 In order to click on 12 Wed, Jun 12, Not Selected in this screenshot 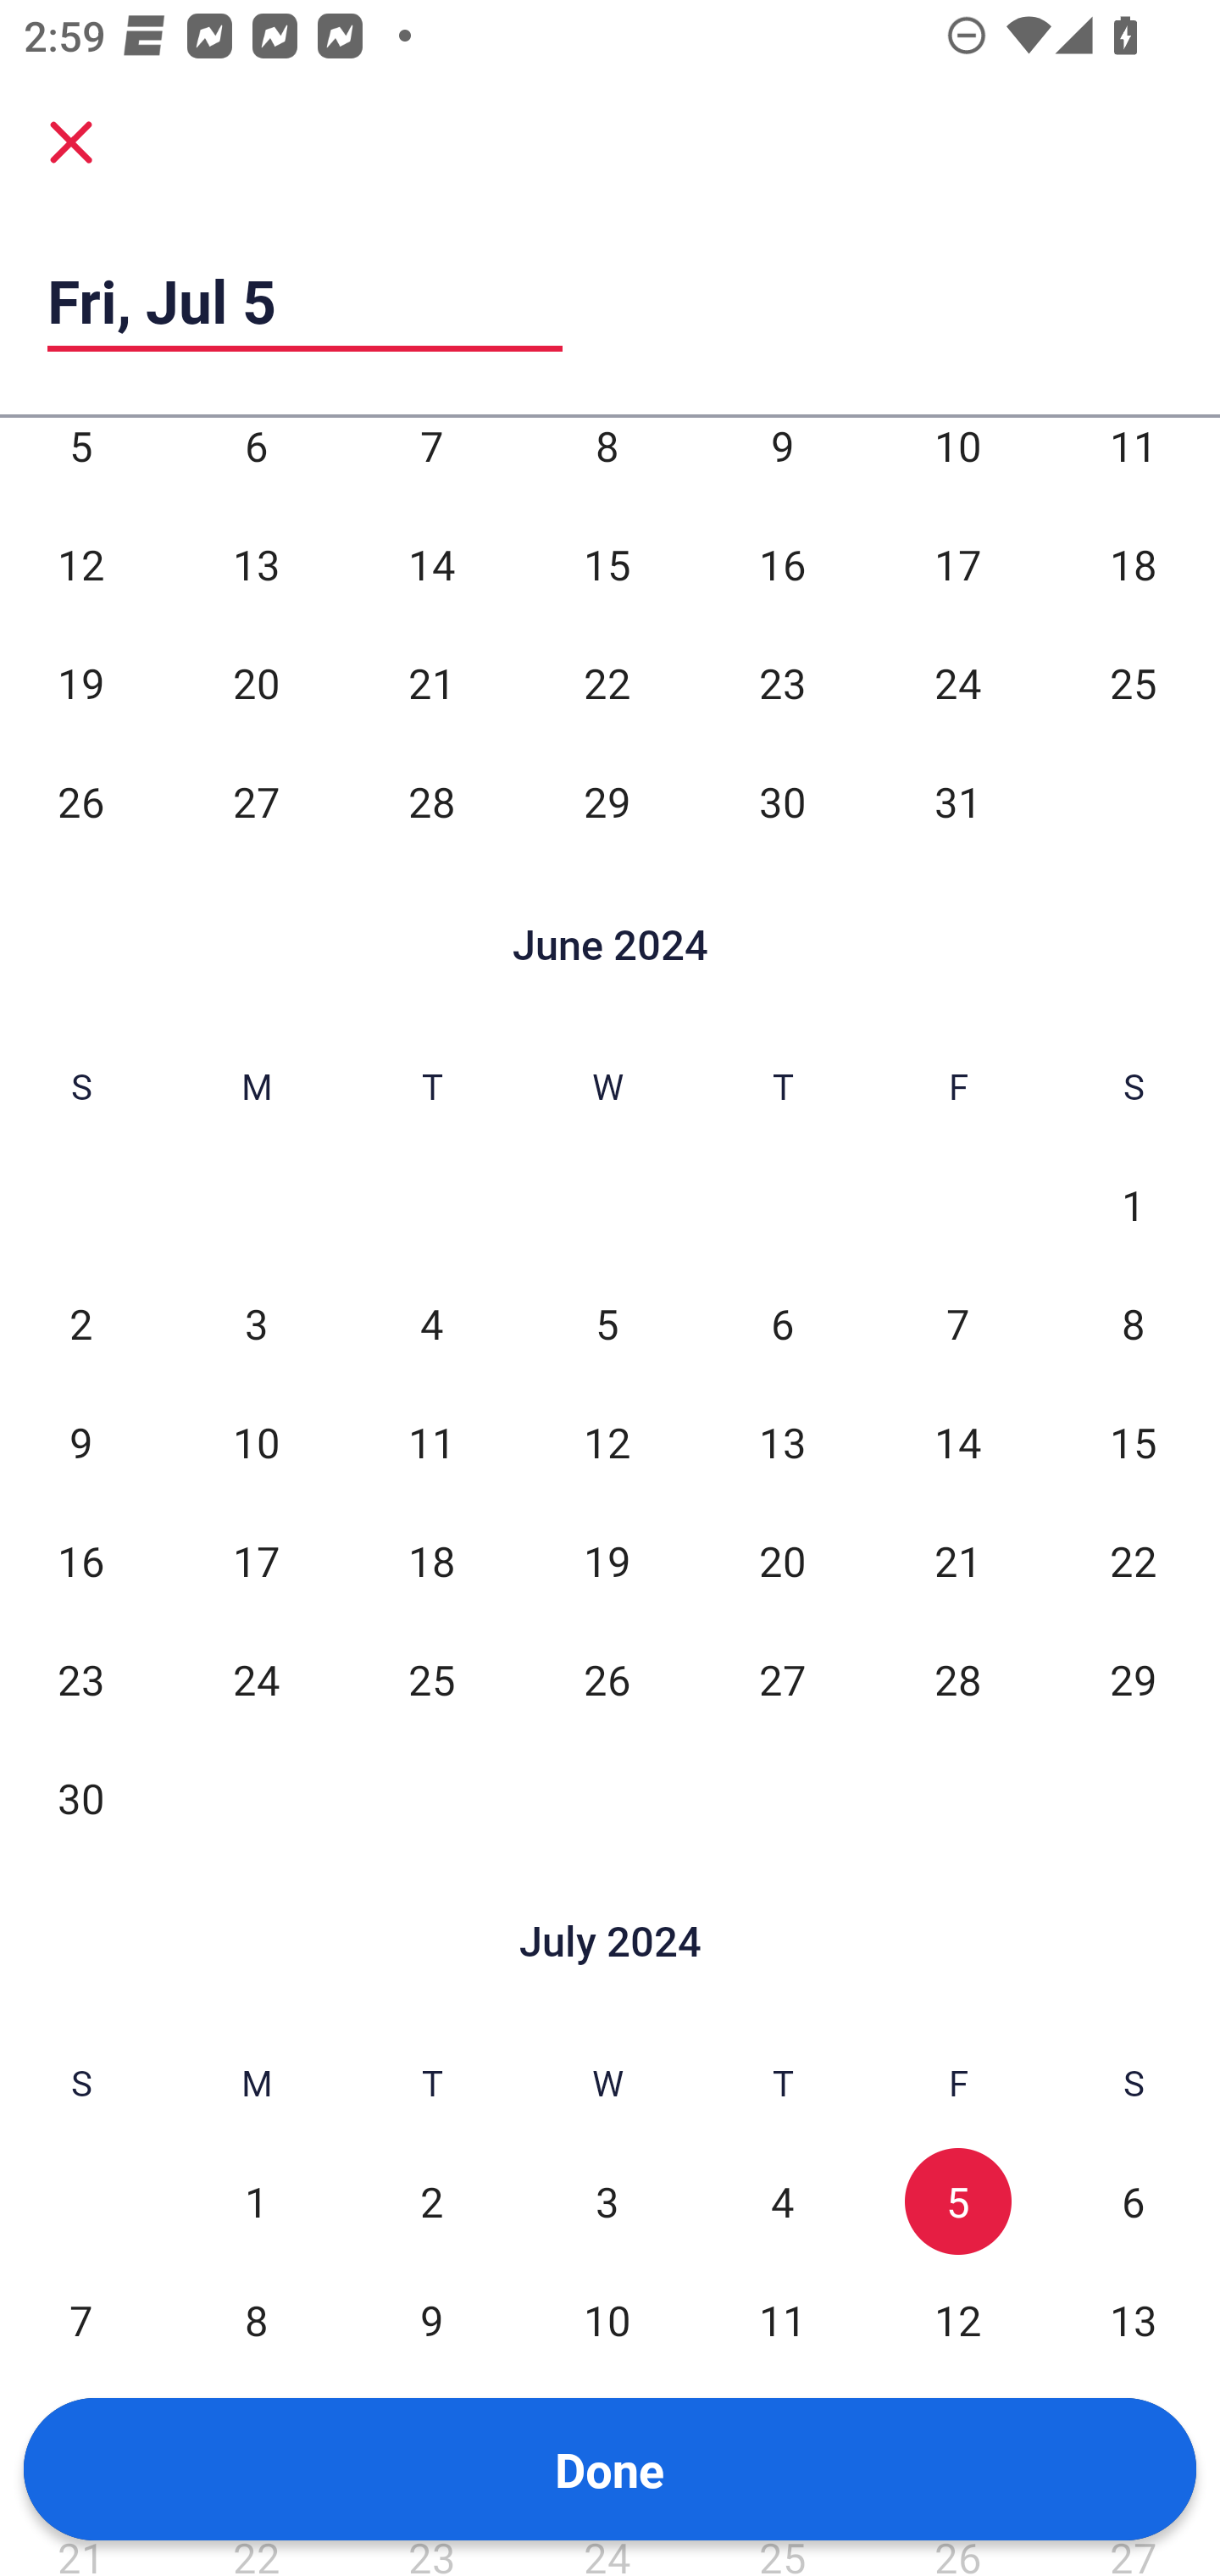, I will do `click(607, 1442)`.